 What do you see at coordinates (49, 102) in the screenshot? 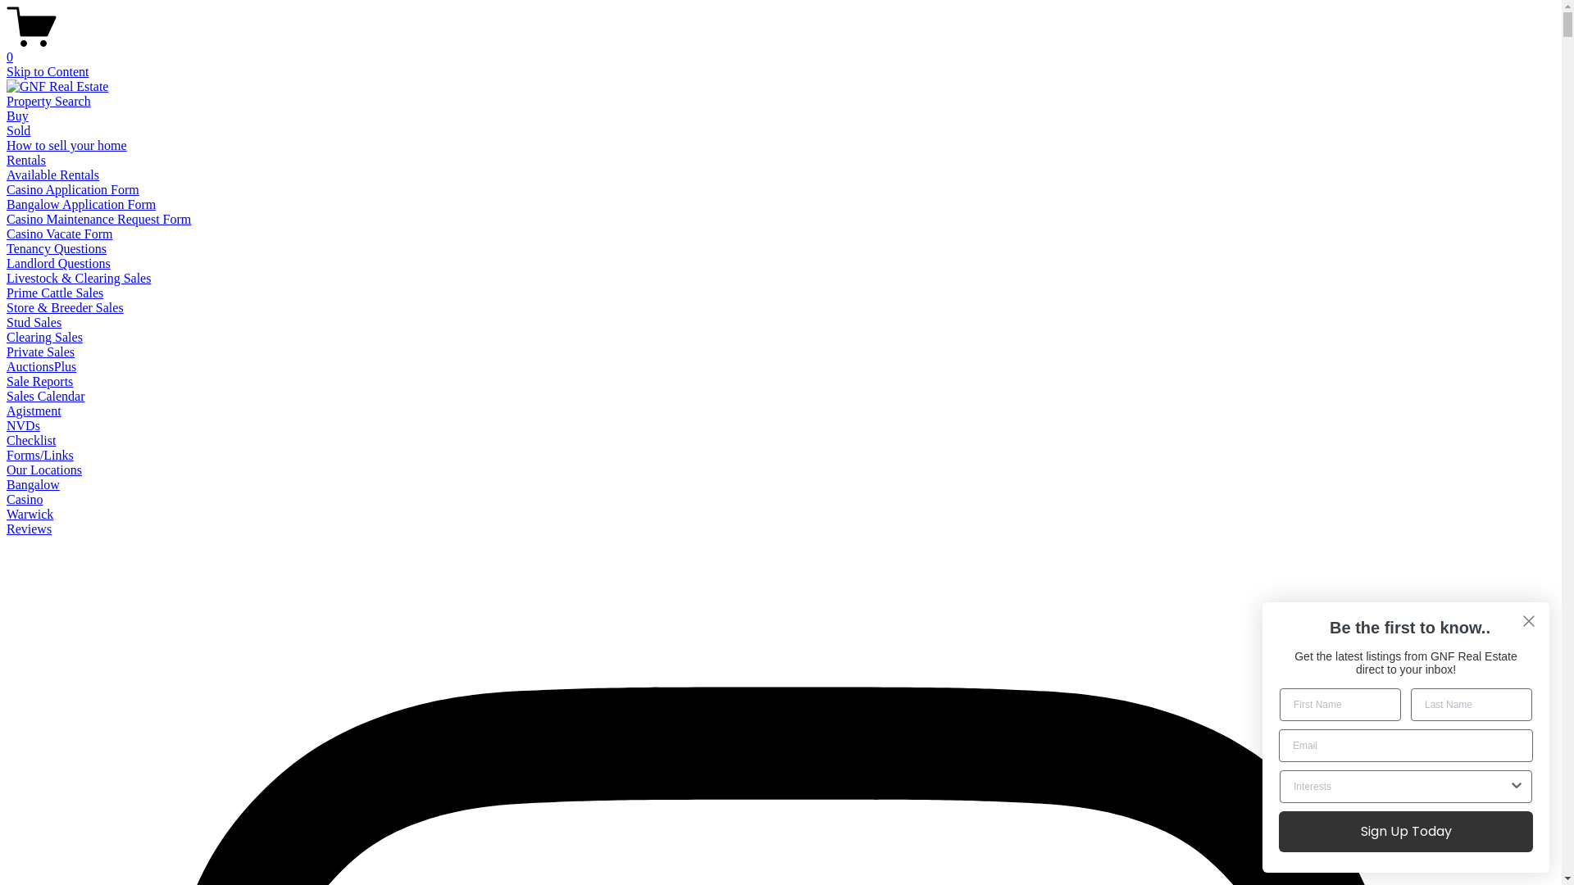
I see `Property Search` at bounding box center [49, 102].